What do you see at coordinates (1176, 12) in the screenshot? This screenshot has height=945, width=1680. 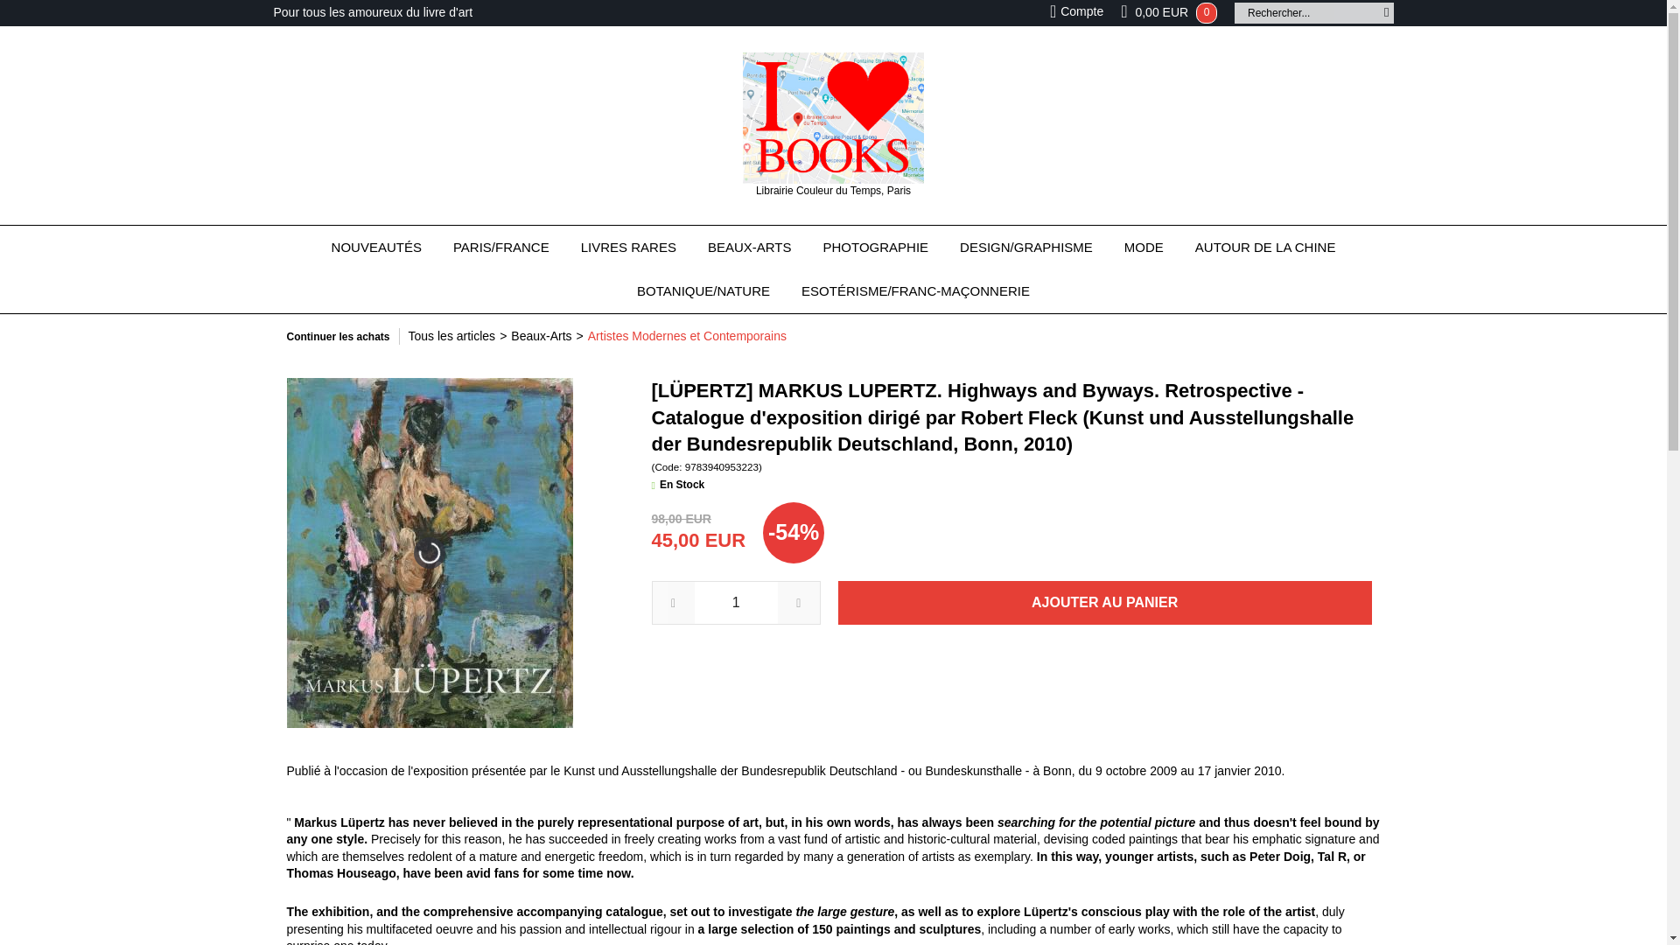 I see `0,00 EUR 0` at bounding box center [1176, 12].